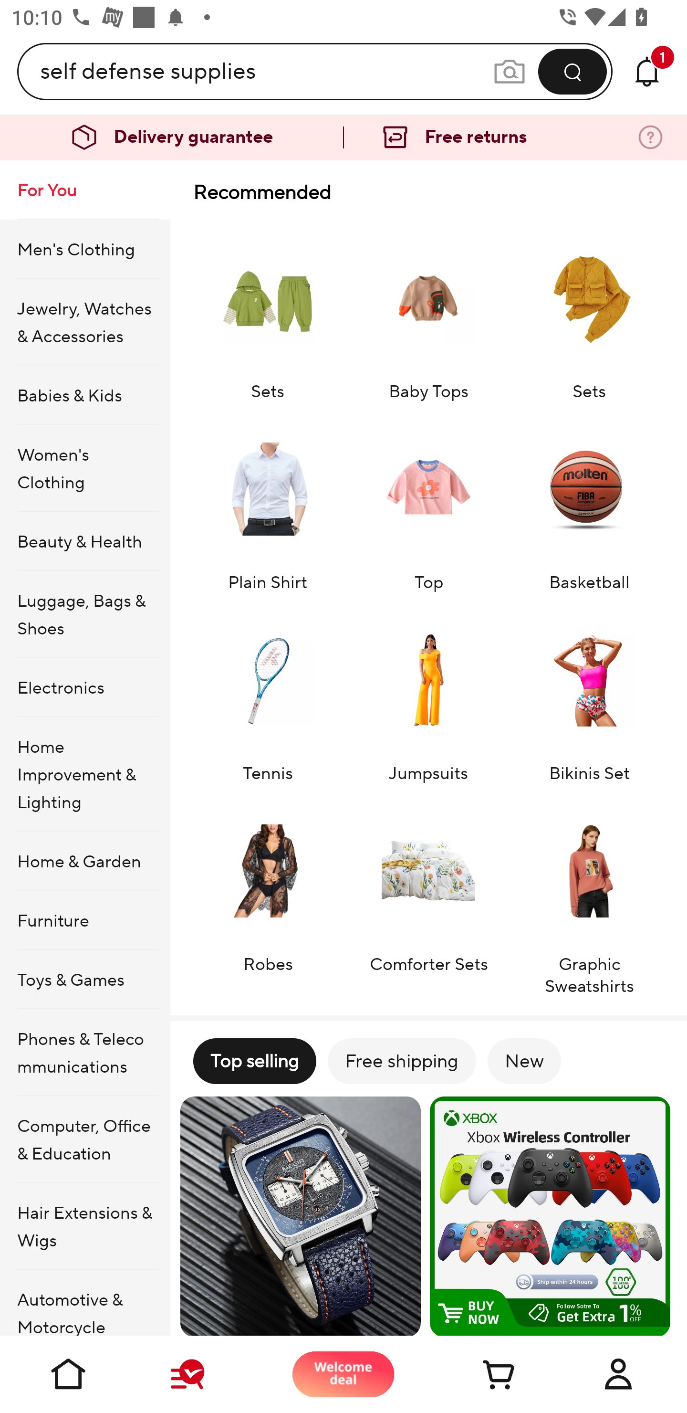 Image resolution: width=687 pixels, height=1413 pixels. What do you see at coordinates (85, 1052) in the screenshot?
I see `Phones & Telecommunications` at bounding box center [85, 1052].